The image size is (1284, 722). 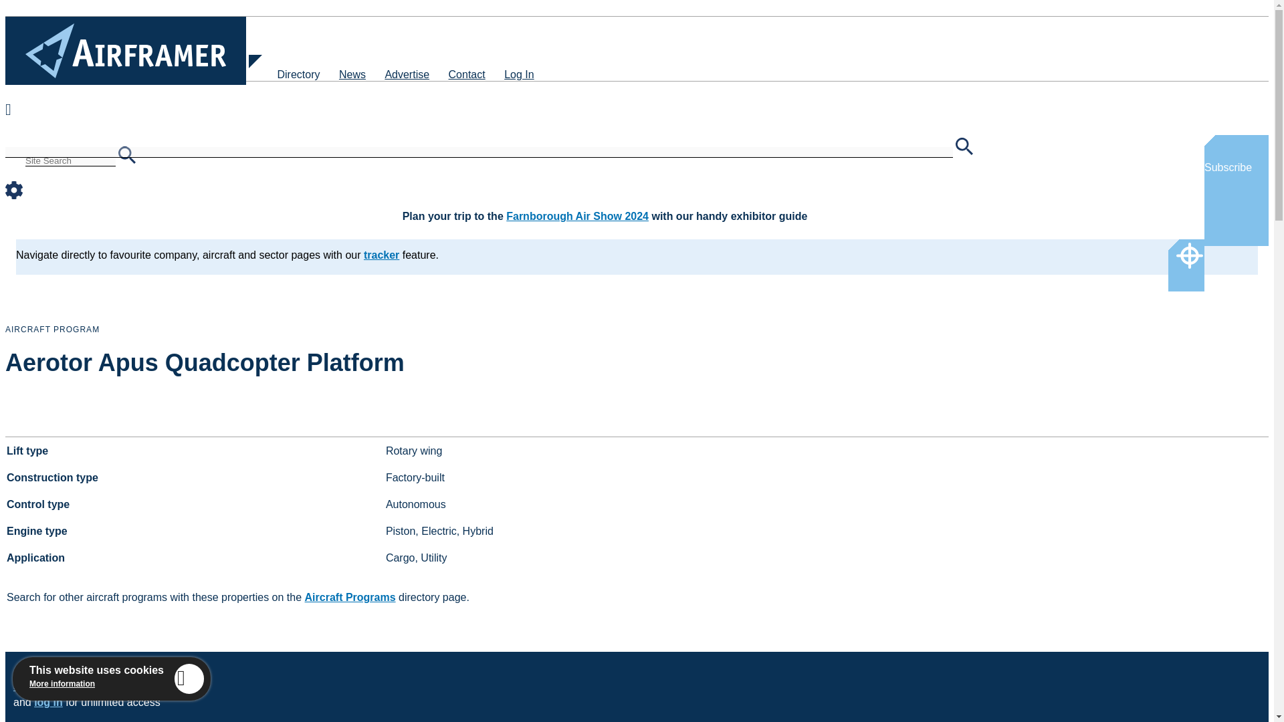 I want to click on Subscribe today, so click(x=55, y=686).